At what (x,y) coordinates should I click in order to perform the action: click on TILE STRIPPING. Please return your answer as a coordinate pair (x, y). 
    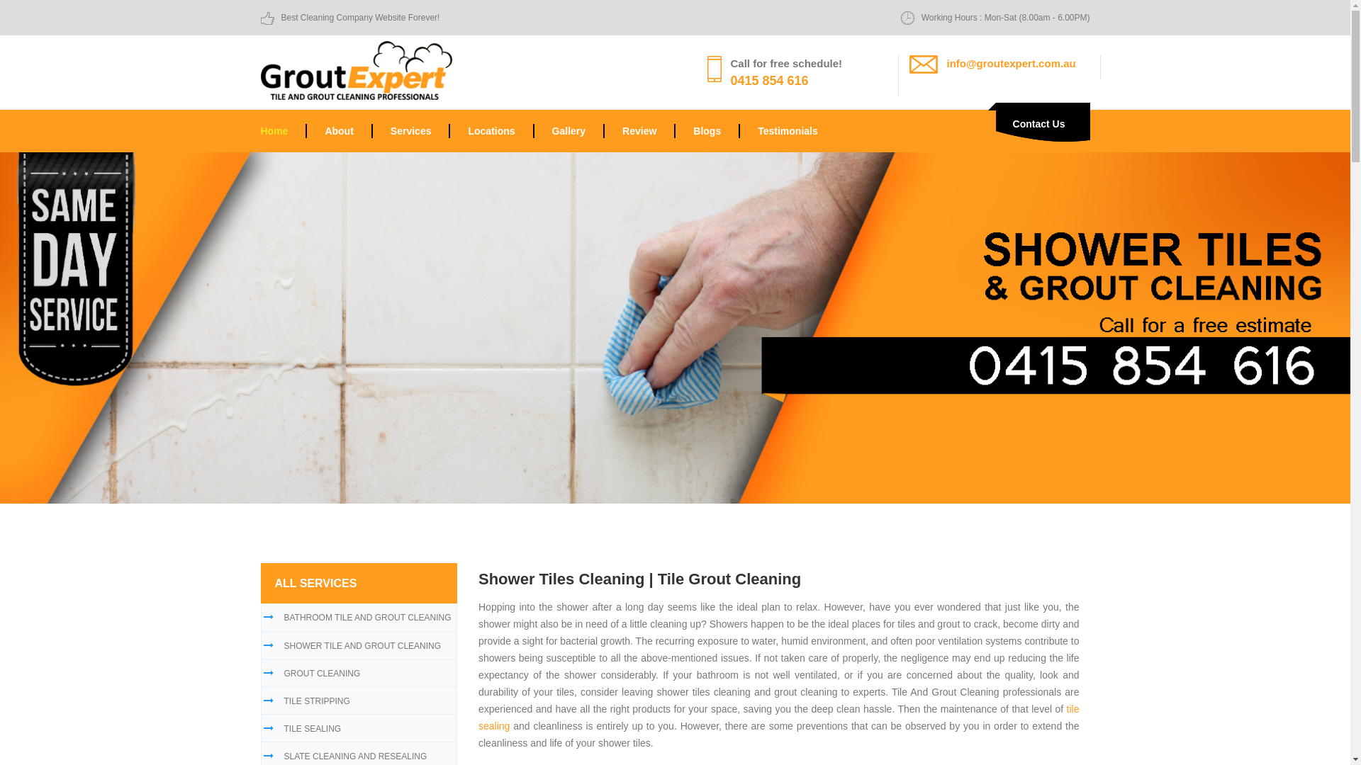
    Looking at the image, I should click on (316, 701).